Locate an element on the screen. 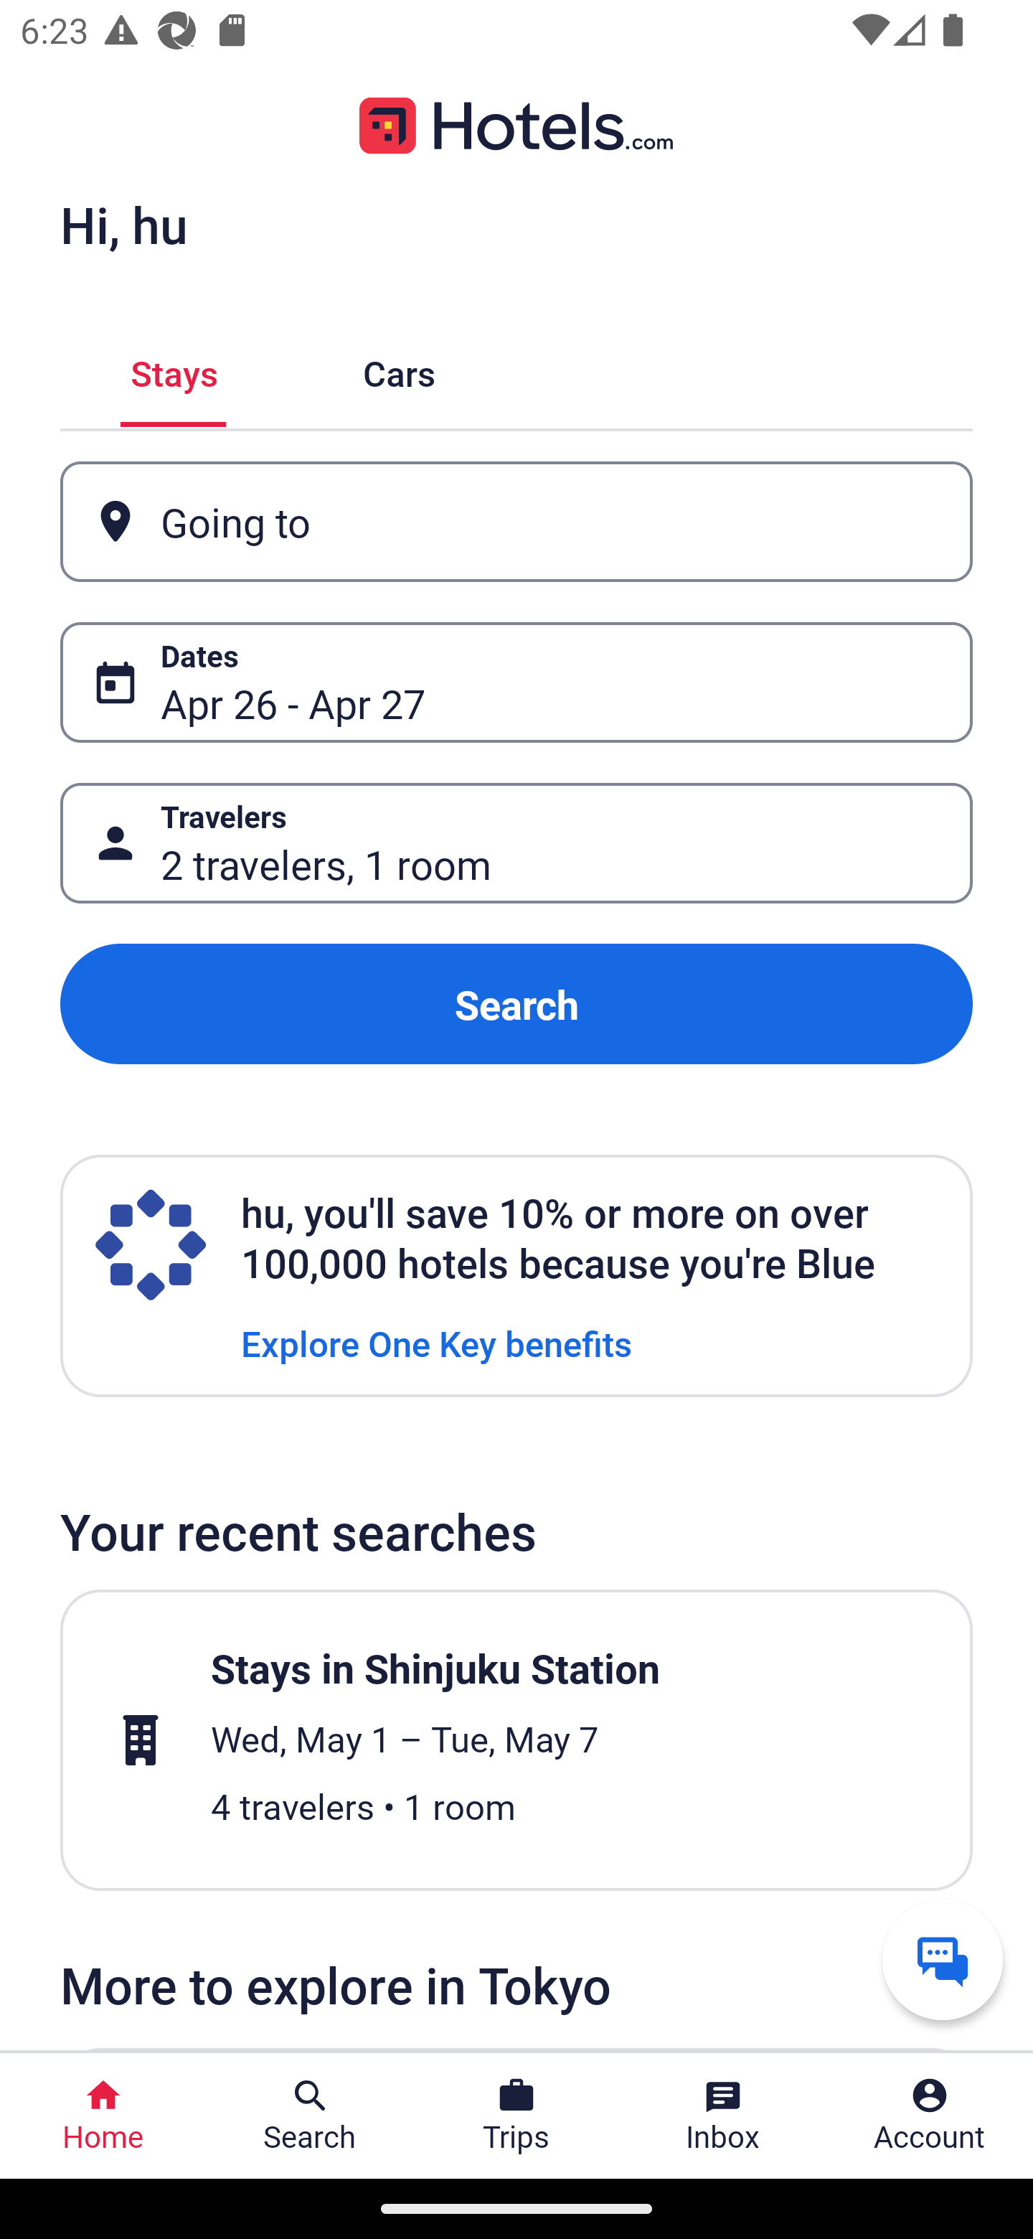 The width and height of the screenshot is (1033, 2239). Get help from a virtual agent is located at coordinates (943, 1959).